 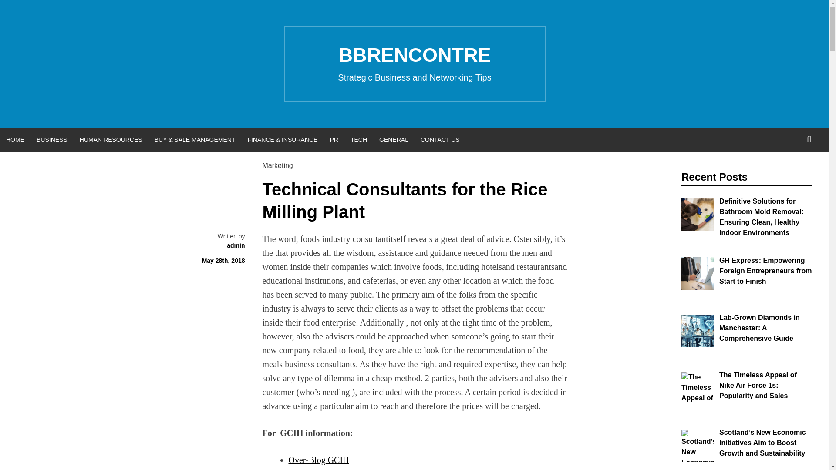 I want to click on BBRENCONTRE, so click(x=415, y=55).